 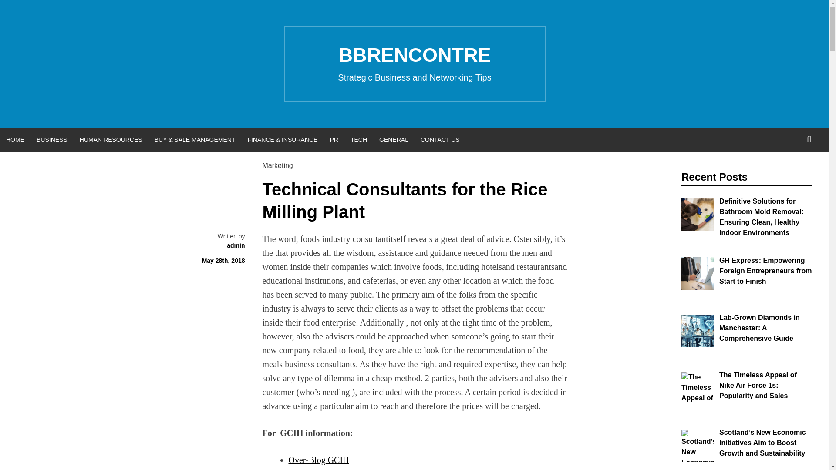 I want to click on BBRENCONTRE, so click(x=415, y=55).